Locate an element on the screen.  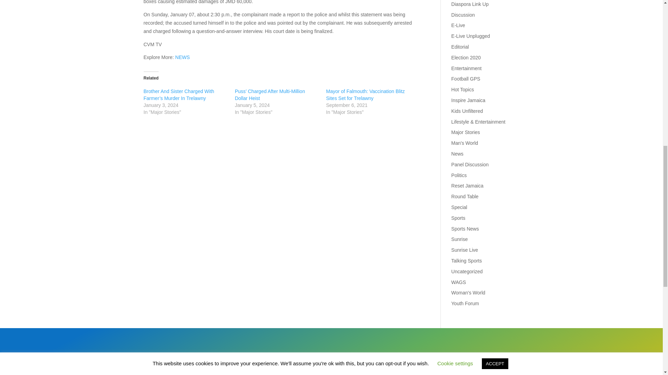
Editorial is located at coordinates (460, 47).